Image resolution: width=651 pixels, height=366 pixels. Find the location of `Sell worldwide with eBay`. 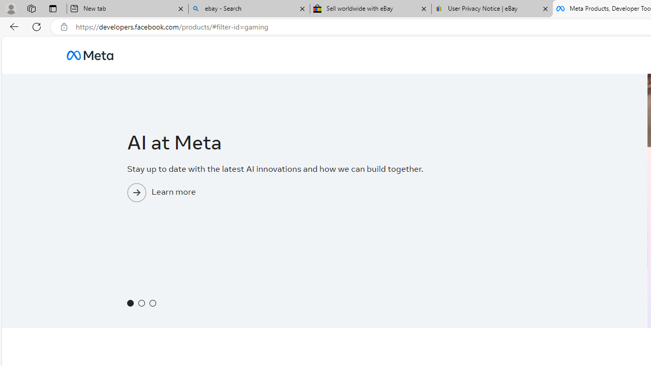

Sell worldwide with eBay is located at coordinates (371, 9).